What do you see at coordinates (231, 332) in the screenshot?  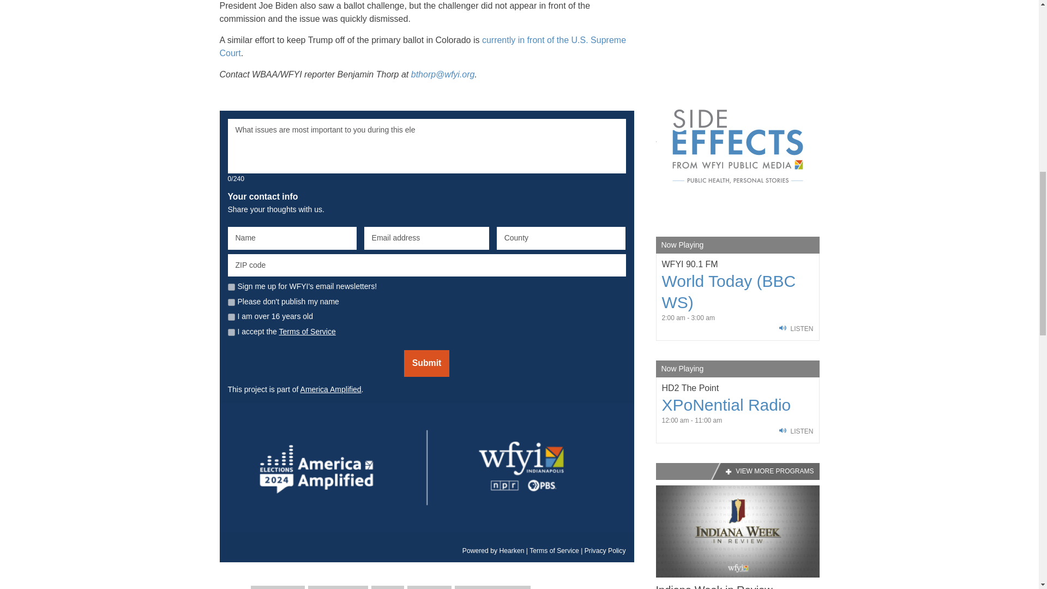 I see `on` at bounding box center [231, 332].